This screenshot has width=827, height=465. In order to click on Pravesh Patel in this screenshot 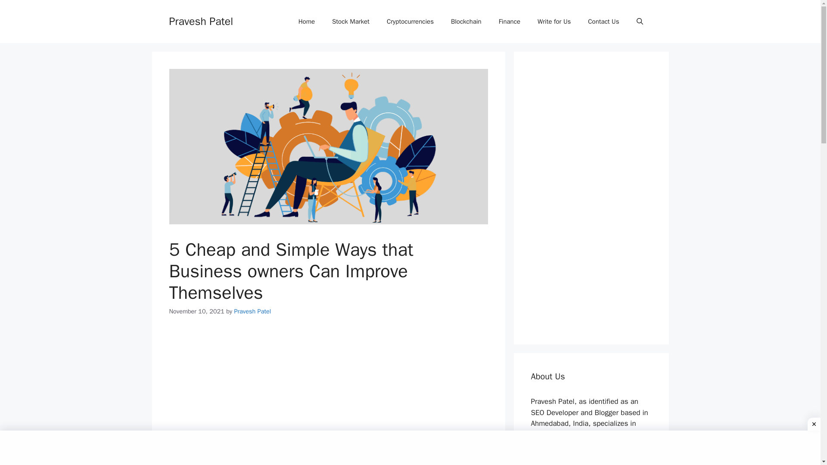, I will do `click(252, 311)`.